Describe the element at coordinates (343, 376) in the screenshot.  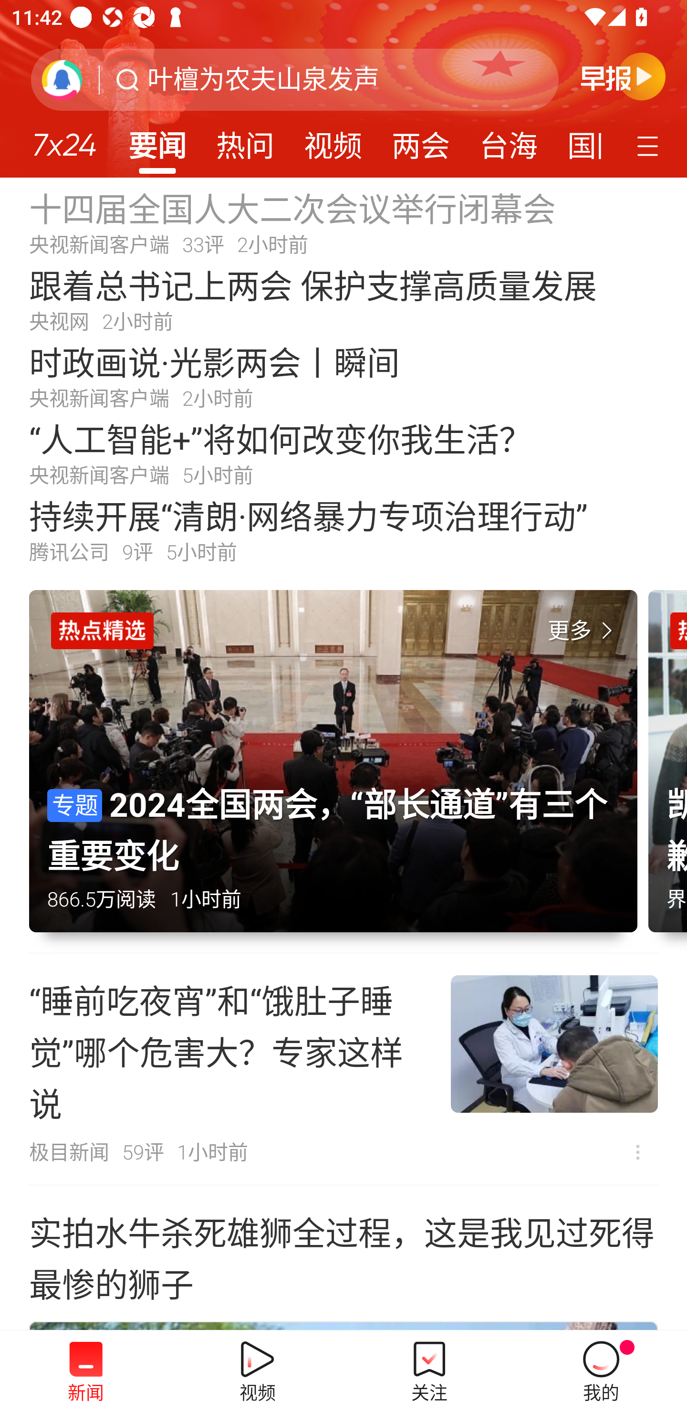
I see `时政画说·光影两会丨瞬间 央视新闻客户端 2小时前` at that location.